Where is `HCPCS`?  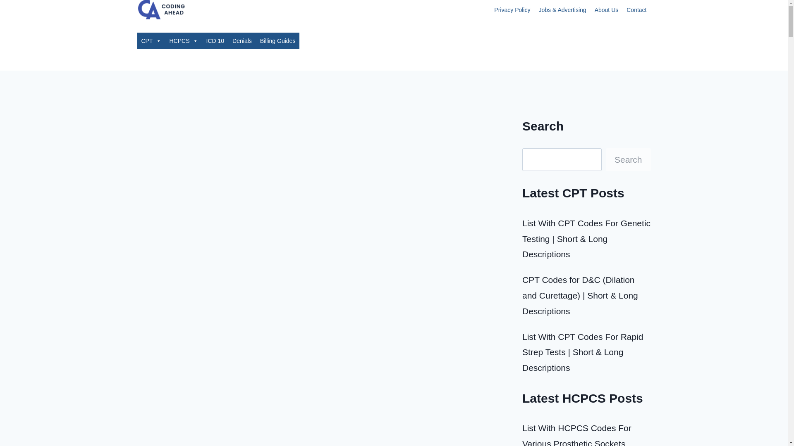
HCPCS is located at coordinates (184, 40).